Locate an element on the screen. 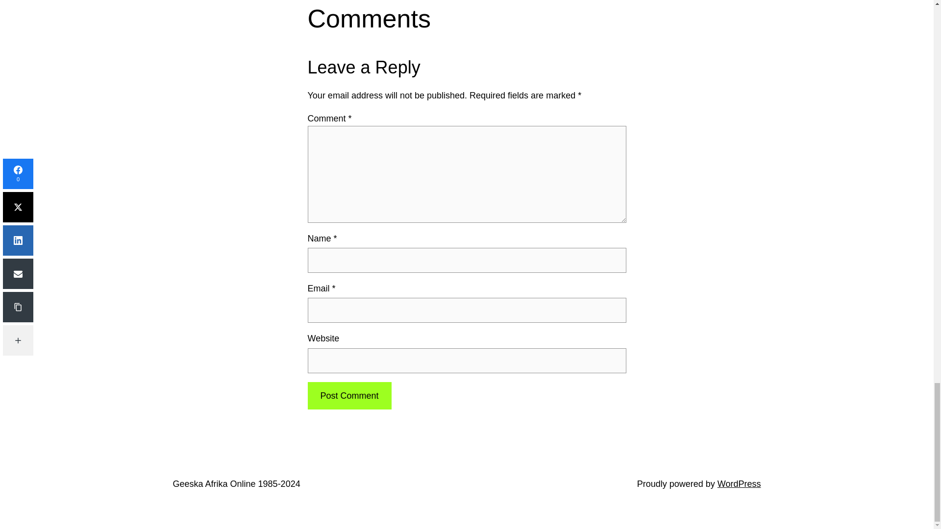  WordPress is located at coordinates (739, 484).